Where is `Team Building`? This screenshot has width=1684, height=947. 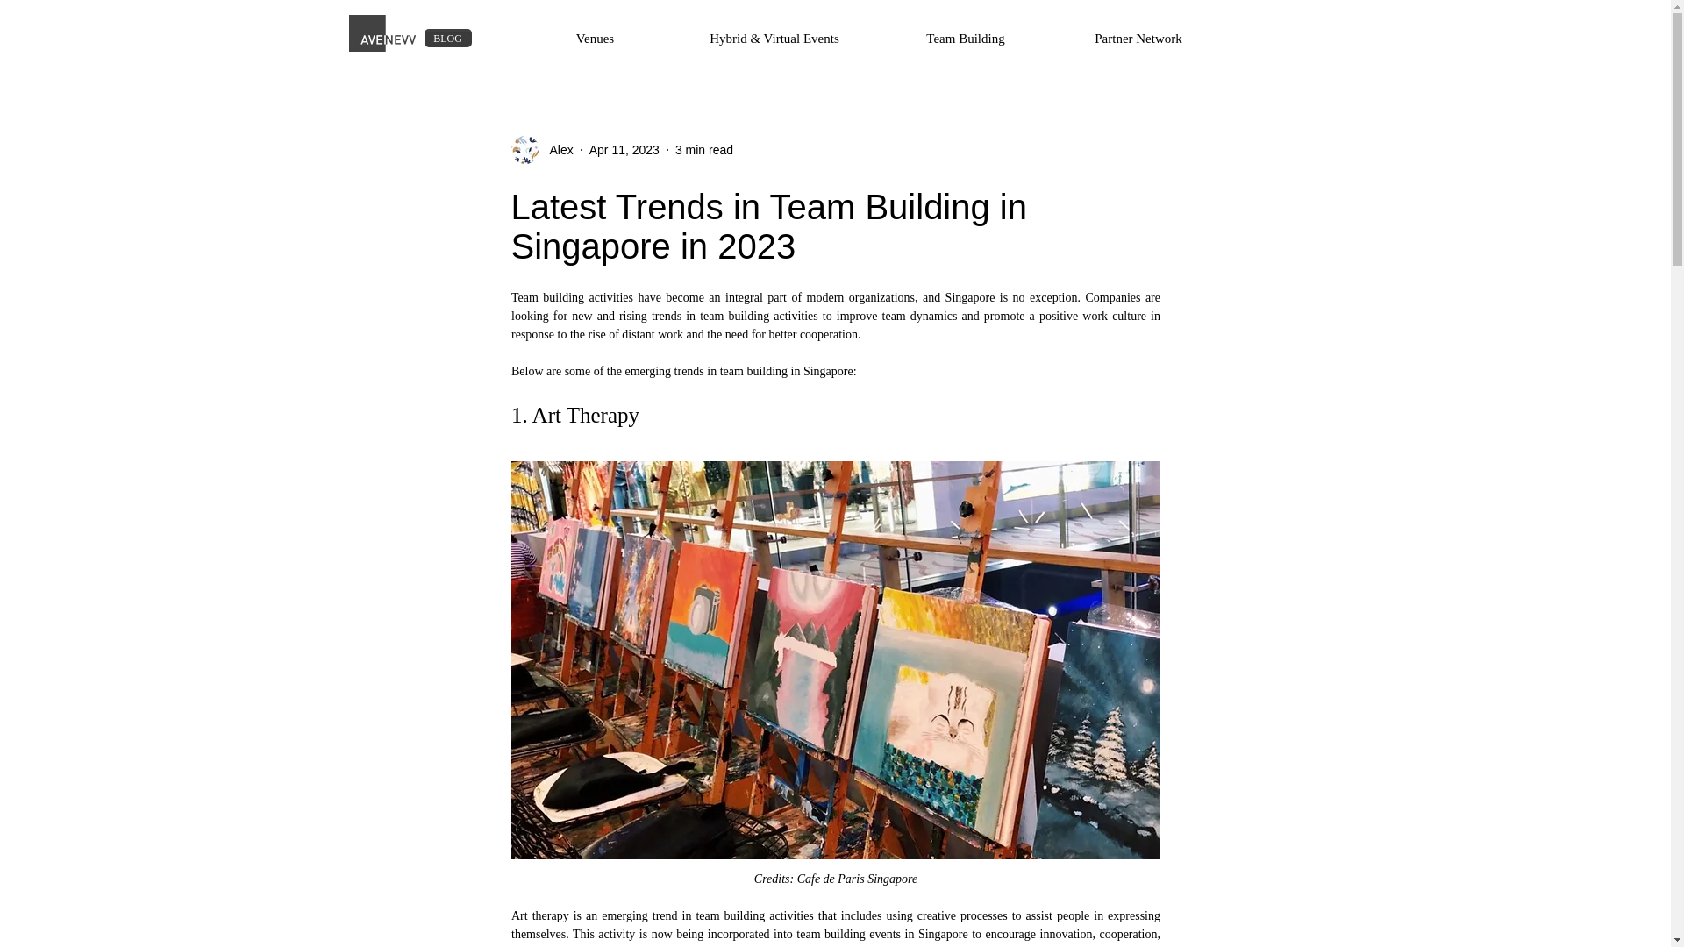
Team Building is located at coordinates (967, 38).